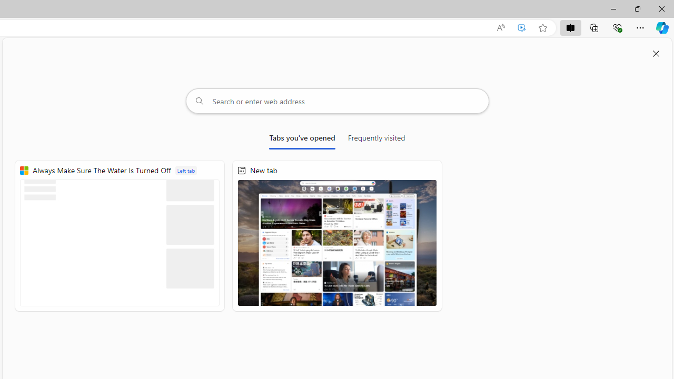 This screenshot has height=379, width=674. Describe the element at coordinates (656, 54) in the screenshot. I see `Close split screen` at that location.